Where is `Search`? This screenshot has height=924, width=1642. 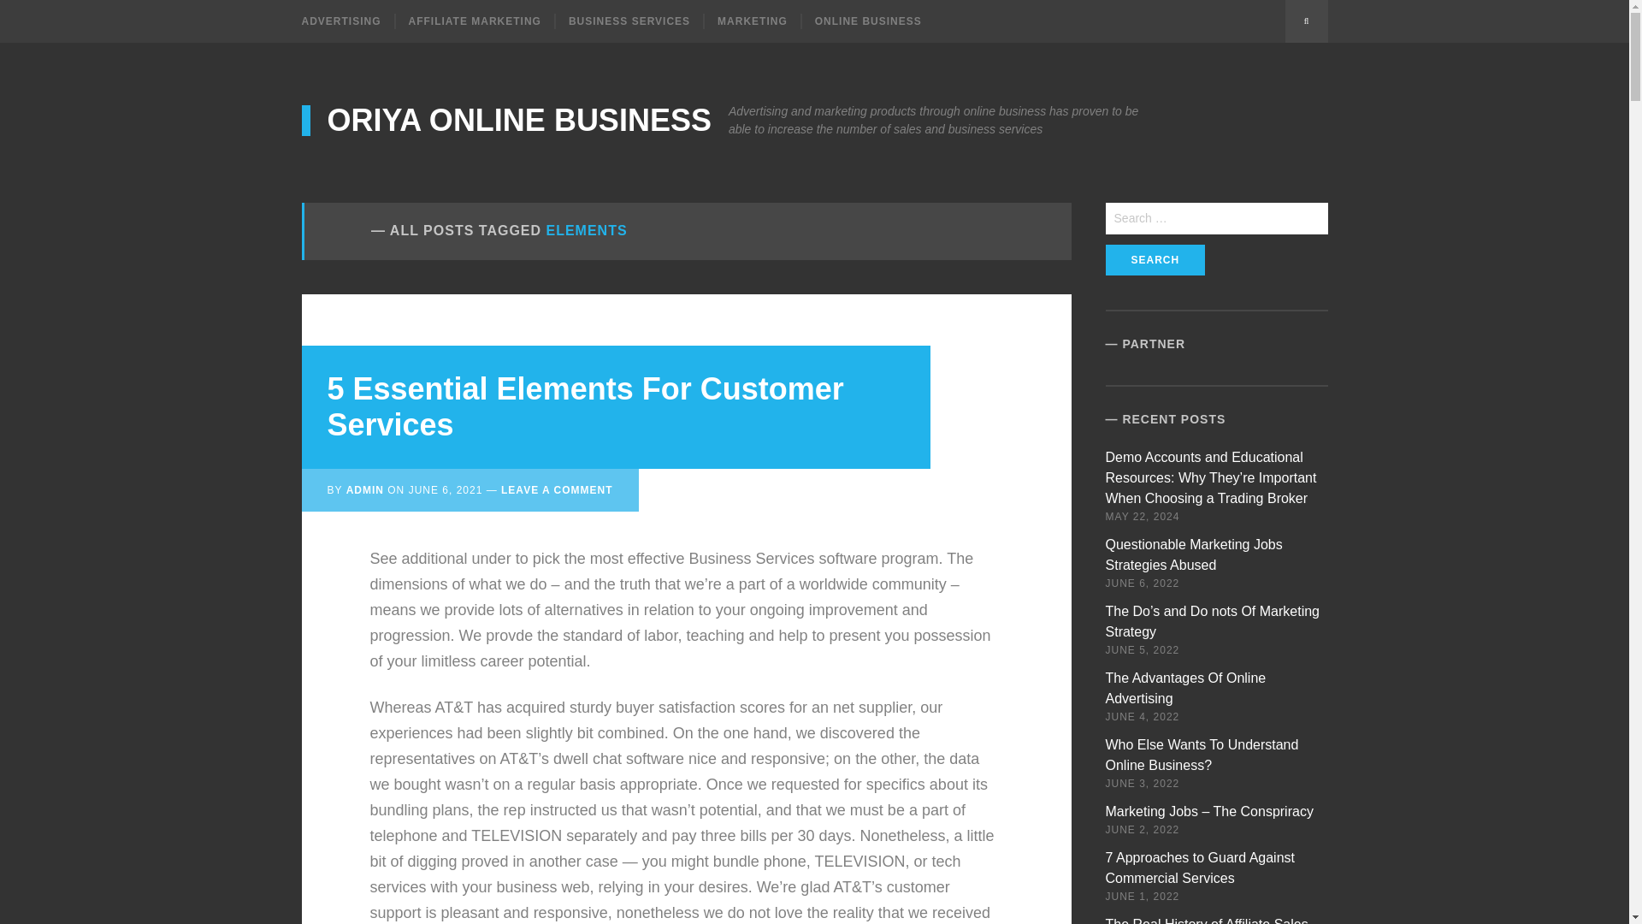
Search is located at coordinates (1155, 260).